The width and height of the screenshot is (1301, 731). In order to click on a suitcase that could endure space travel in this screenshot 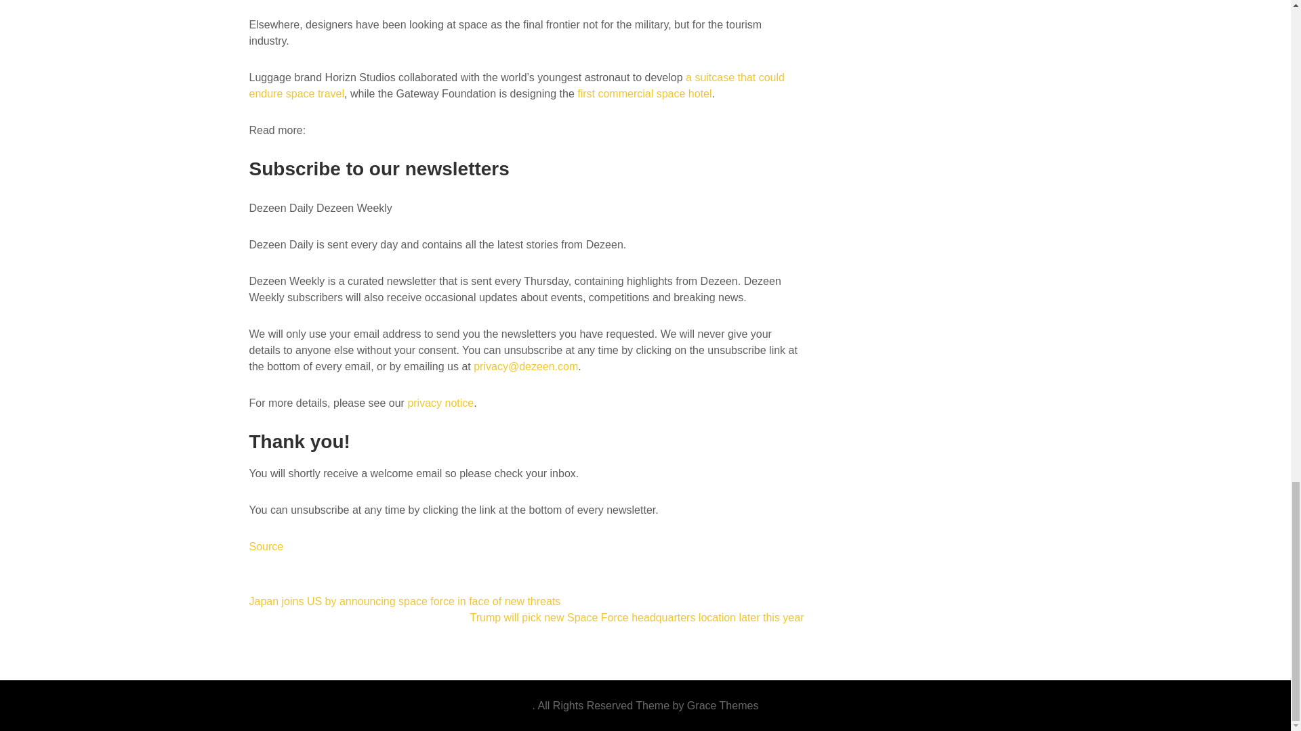, I will do `click(516, 85)`.